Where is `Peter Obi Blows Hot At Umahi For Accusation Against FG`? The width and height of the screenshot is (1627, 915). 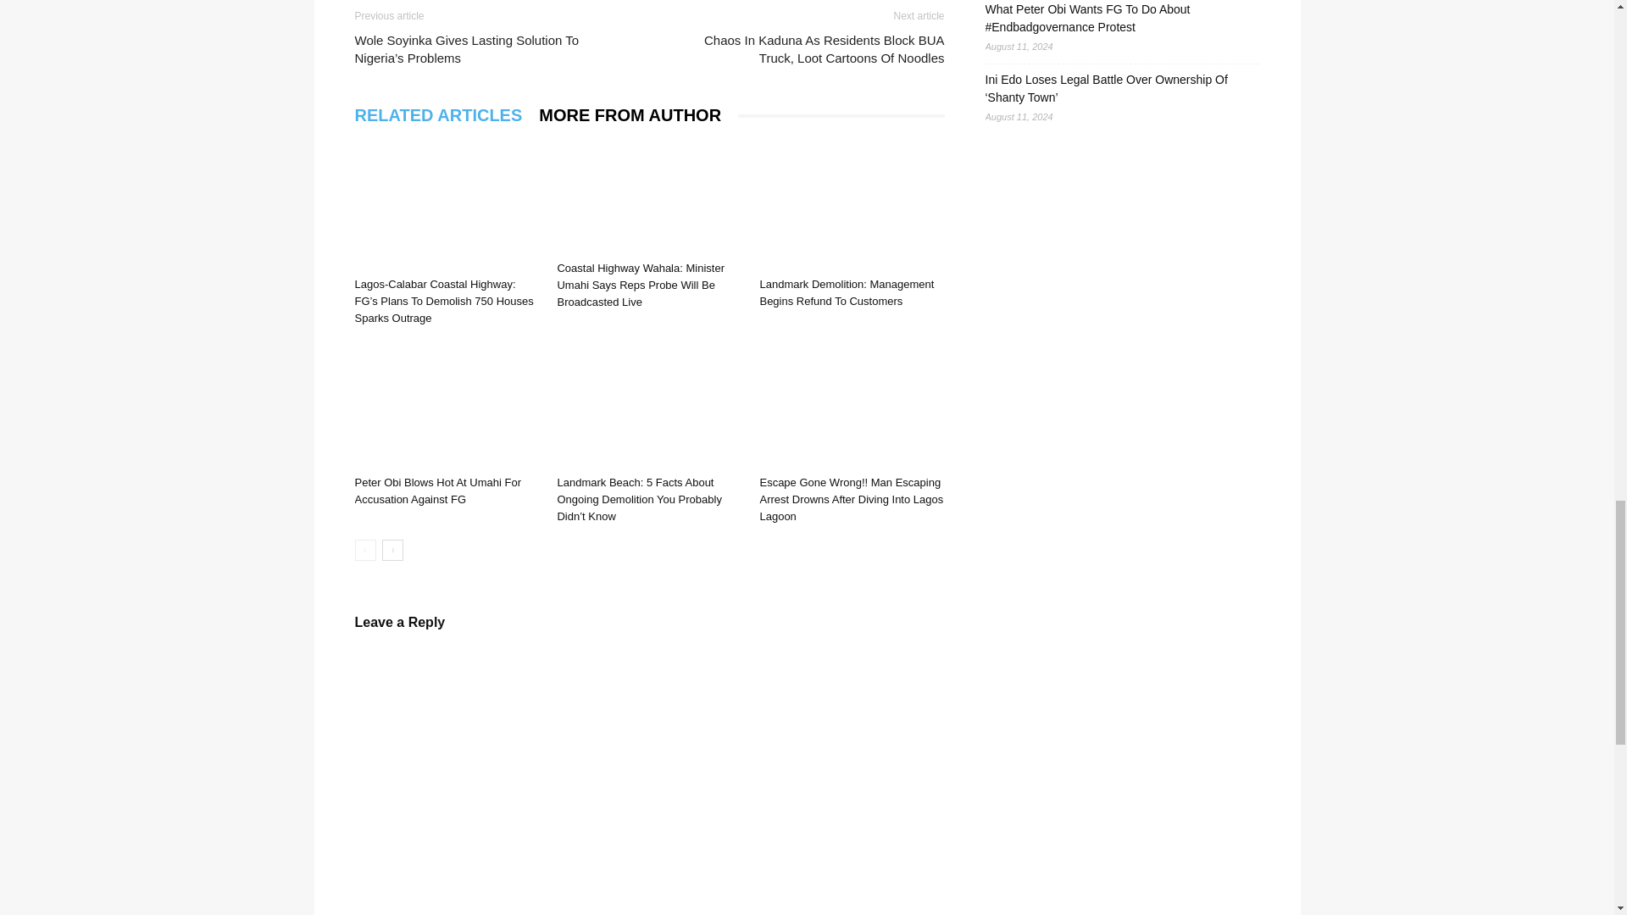 Peter Obi Blows Hot At Umahi For Accusation Against FG is located at coordinates (446, 404).